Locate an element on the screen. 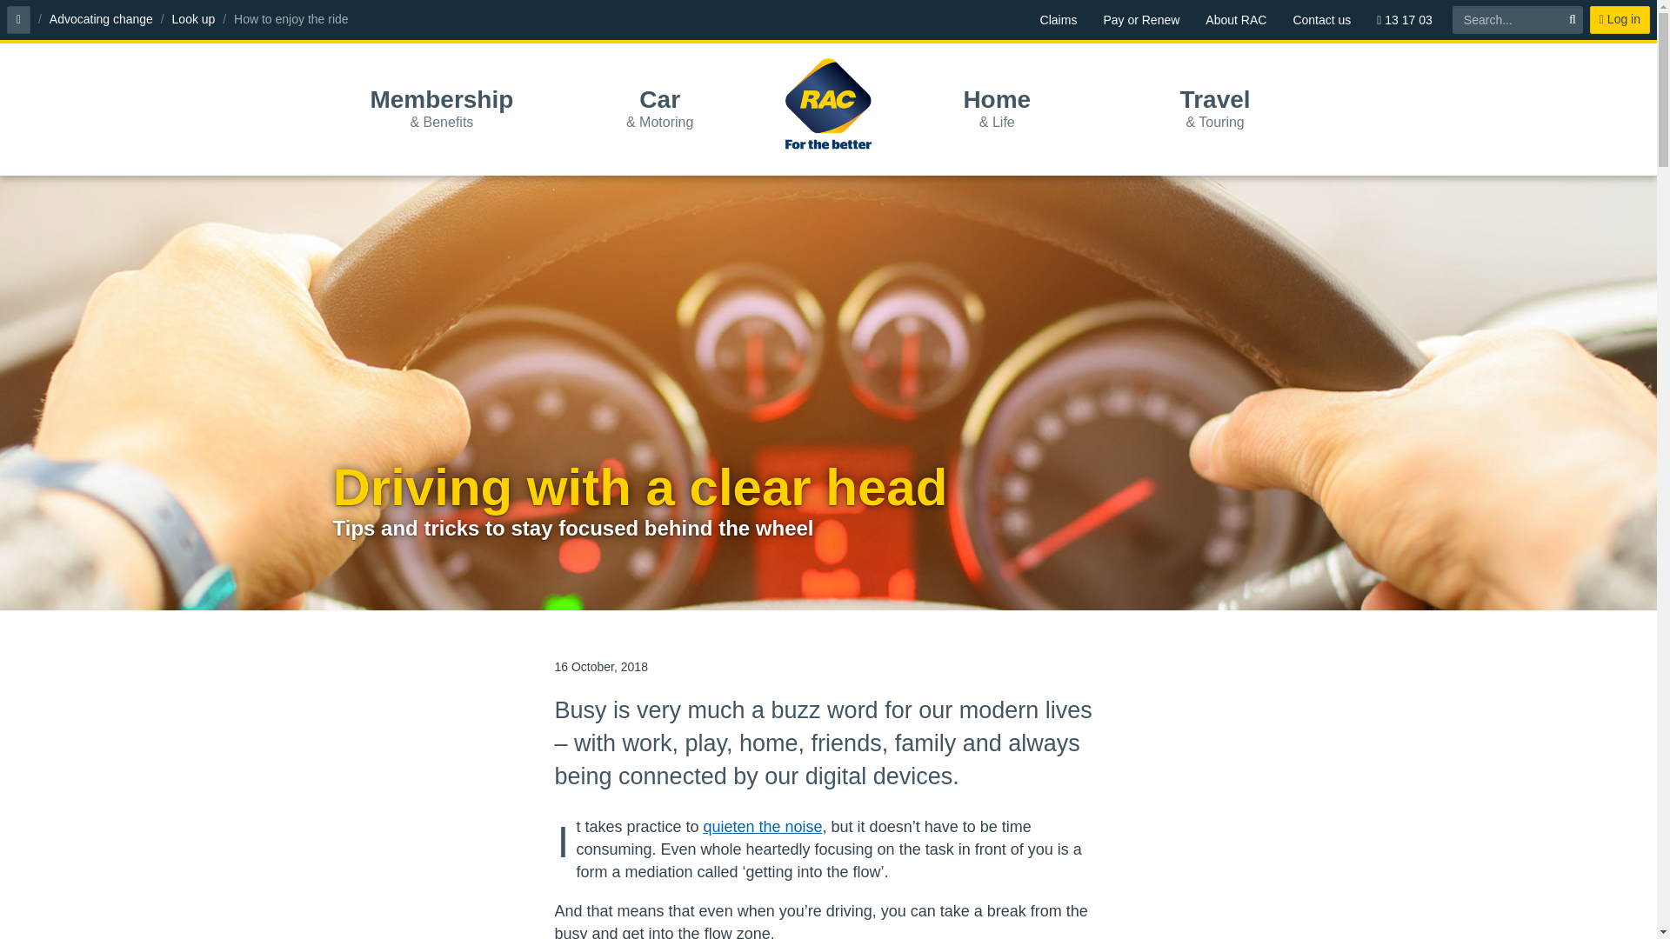 The height and width of the screenshot is (939, 1670). Pay or Renew is located at coordinates (1141, 20).